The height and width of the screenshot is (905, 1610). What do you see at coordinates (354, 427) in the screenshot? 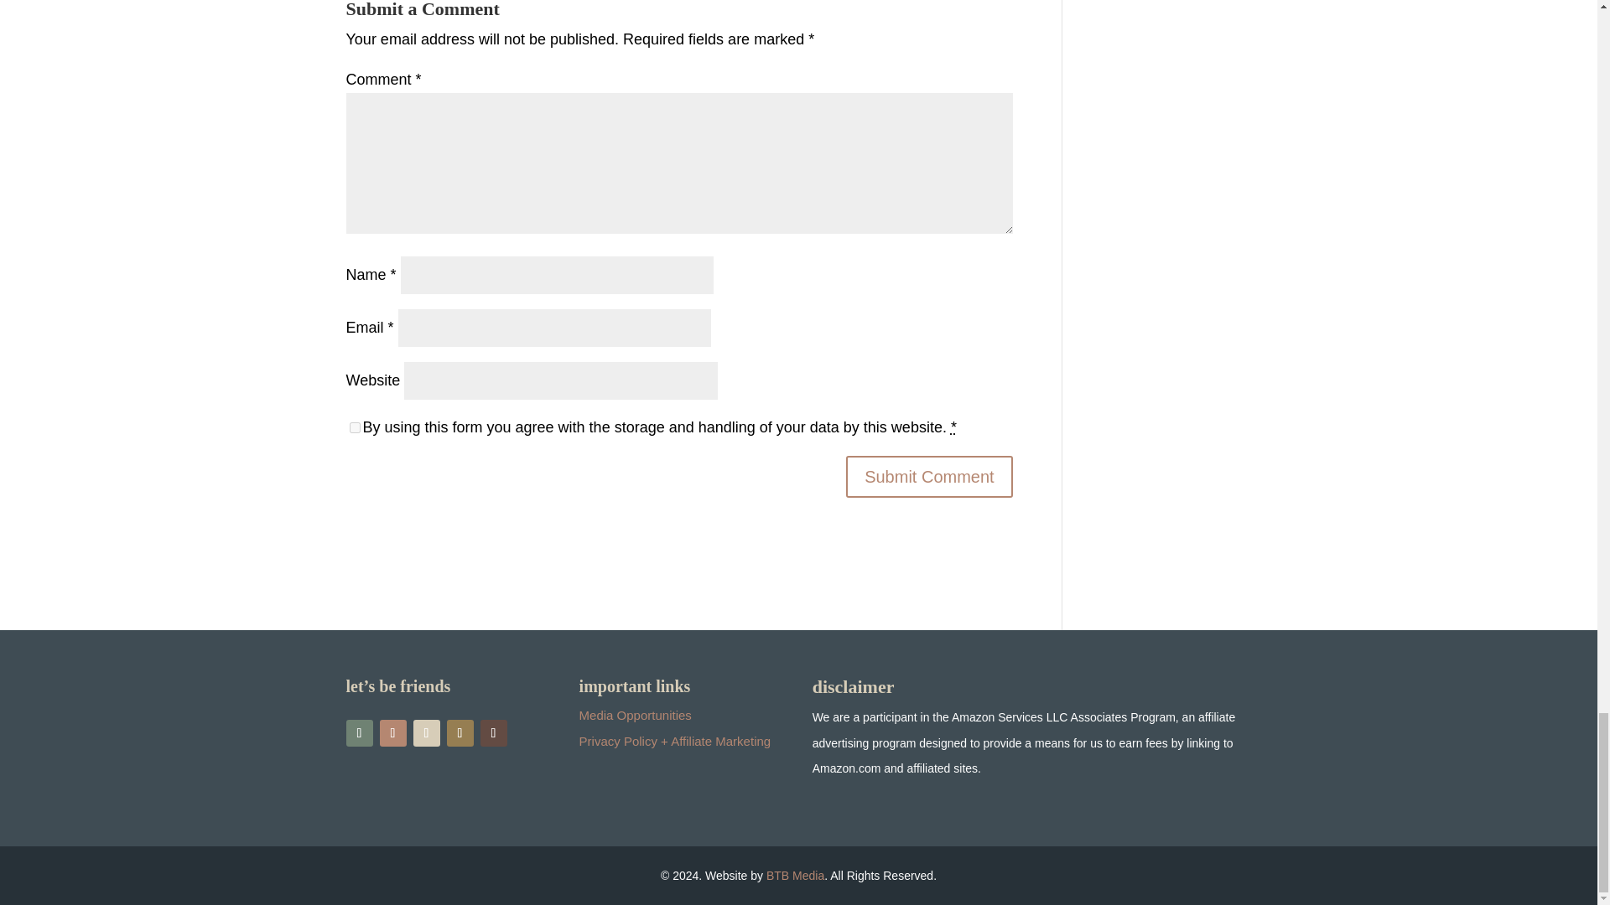
I see `1` at bounding box center [354, 427].